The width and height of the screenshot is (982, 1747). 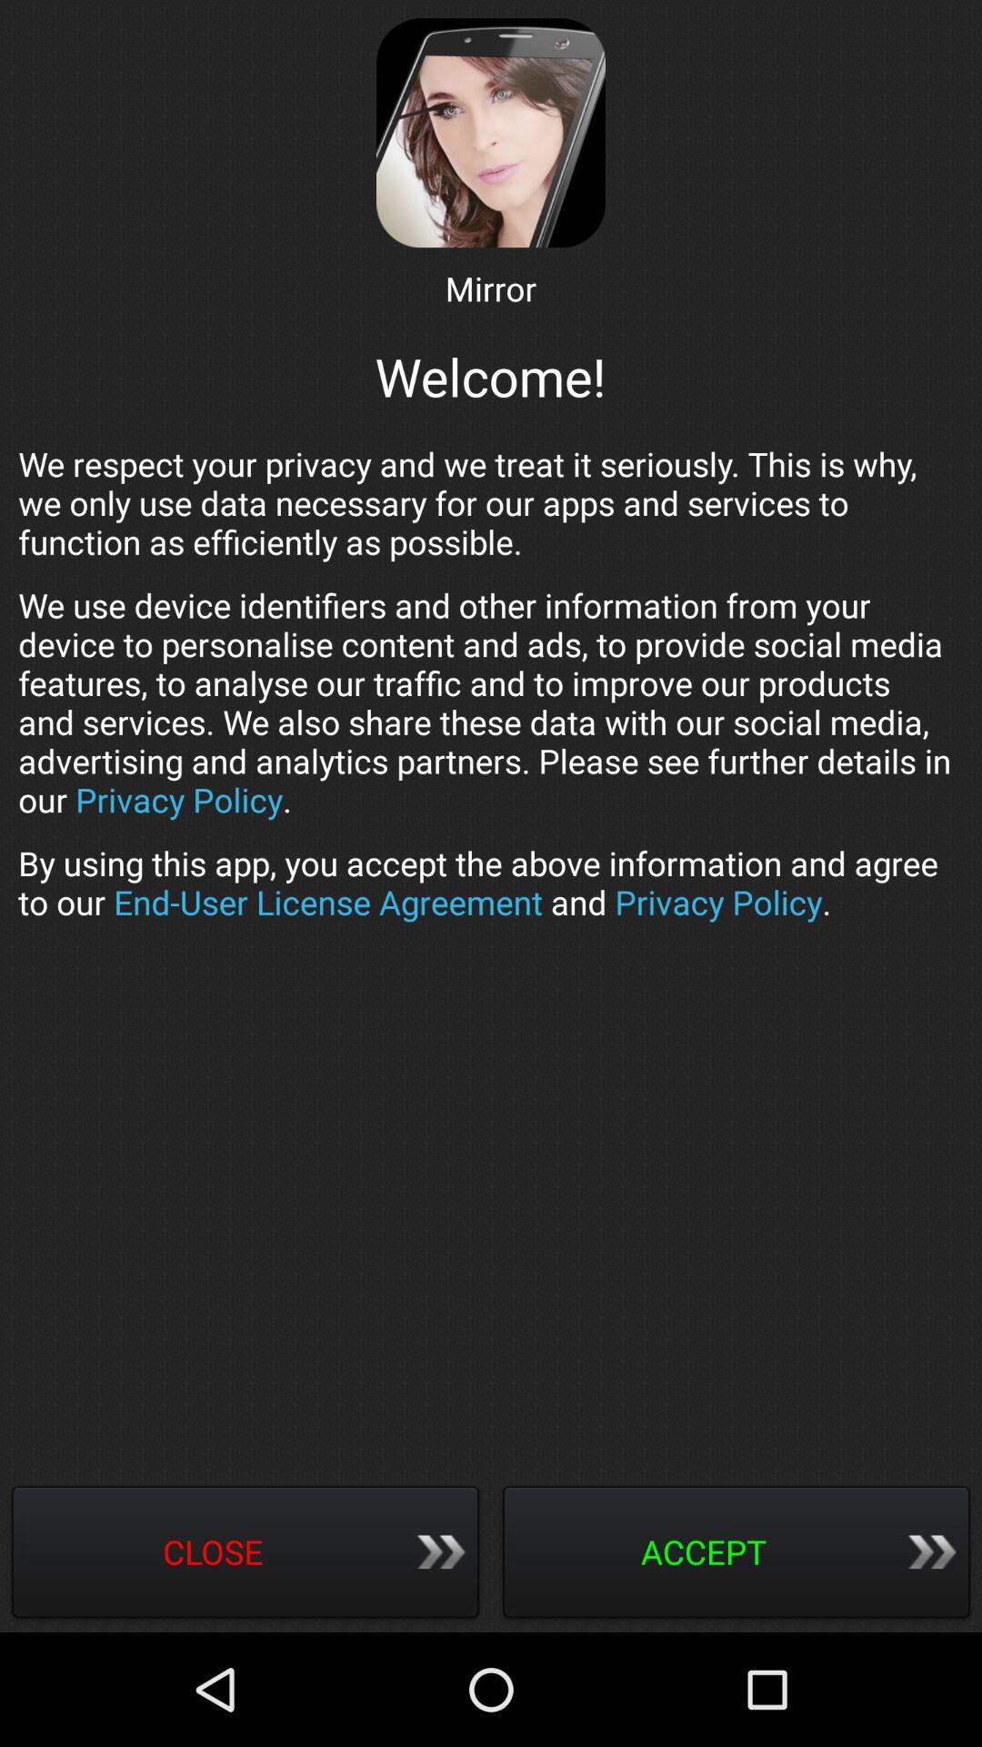 What do you see at coordinates (245, 1554) in the screenshot?
I see `click close` at bounding box center [245, 1554].